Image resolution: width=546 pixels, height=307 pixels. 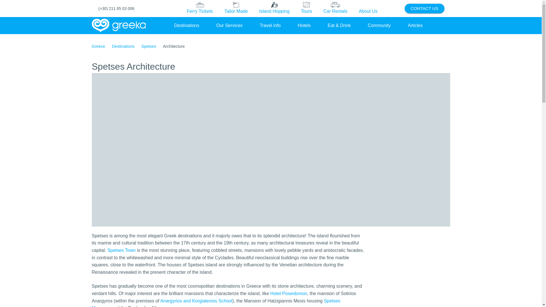 I want to click on About Us, so click(x=368, y=8).